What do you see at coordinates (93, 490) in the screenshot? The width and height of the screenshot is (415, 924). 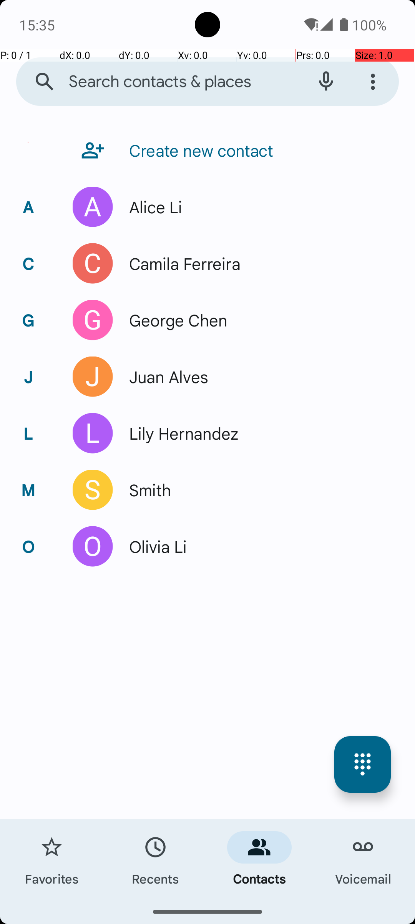 I see `Quick contact for Smith` at bounding box center [93, 490].